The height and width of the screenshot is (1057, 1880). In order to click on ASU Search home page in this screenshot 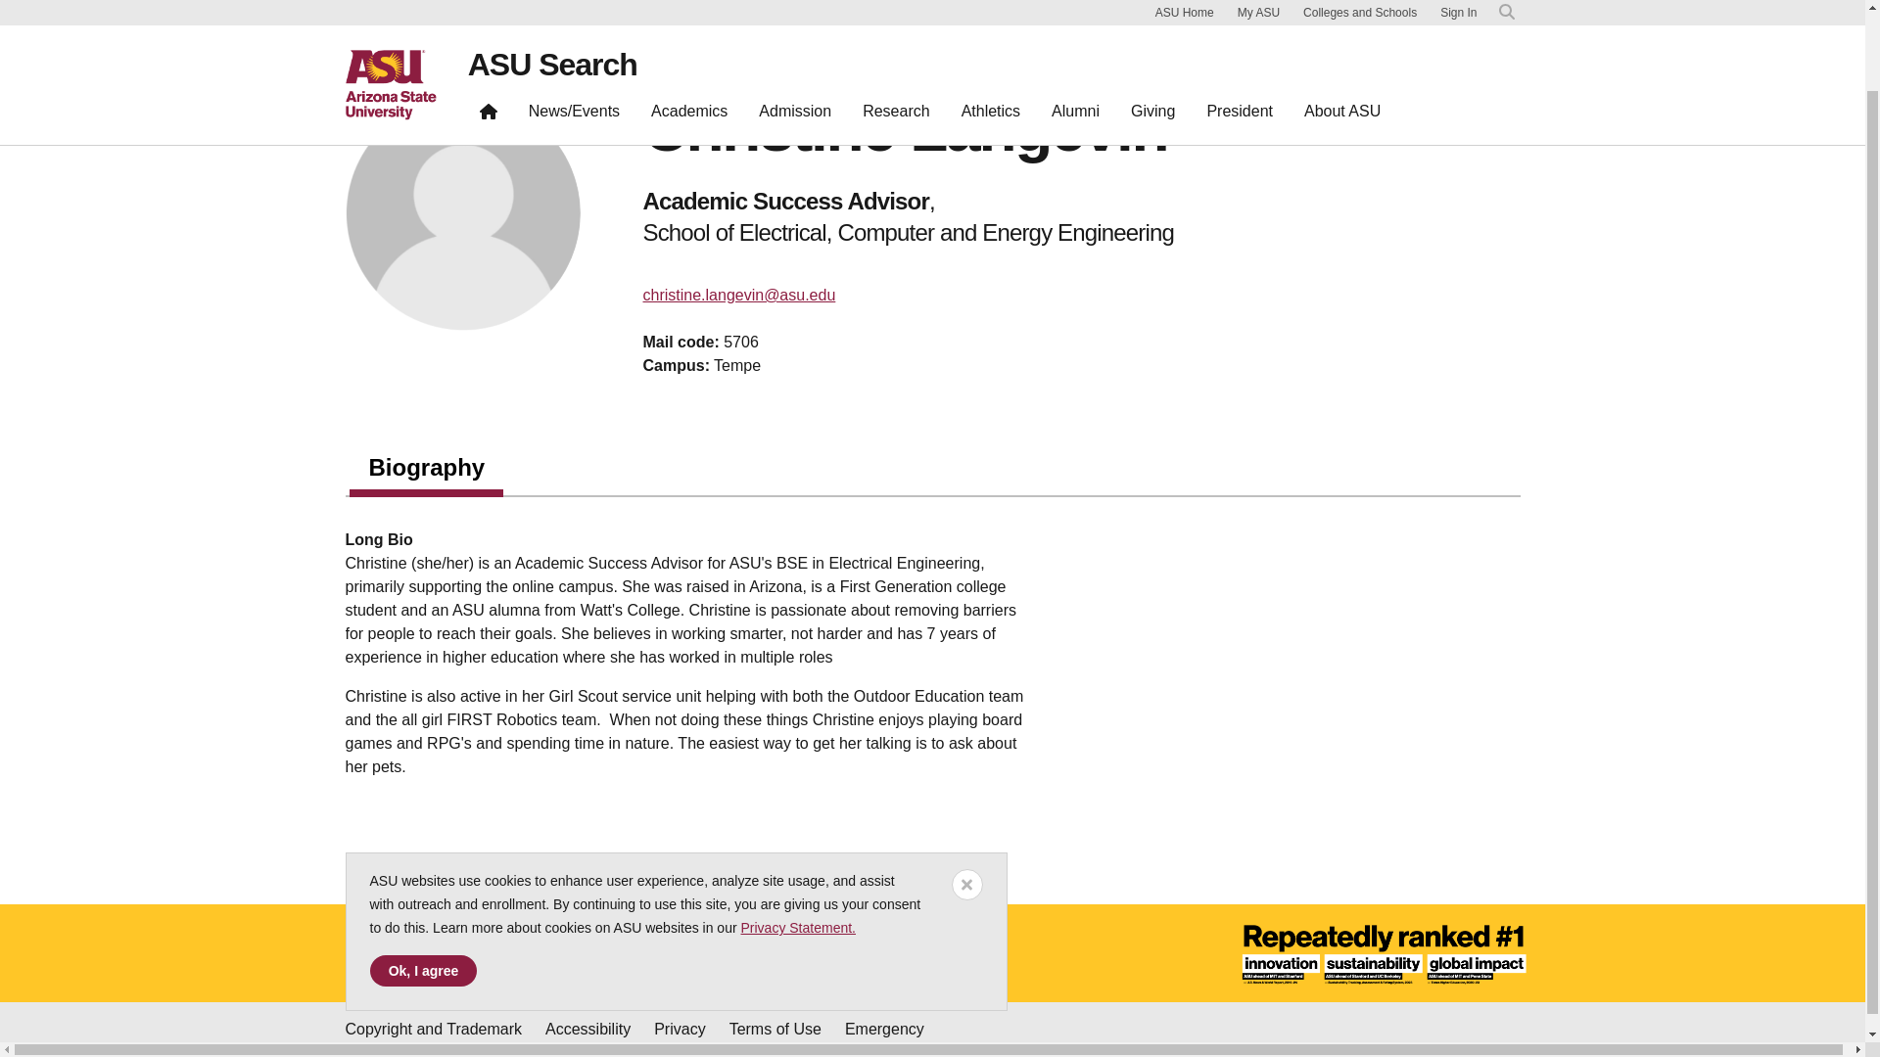, I will do `click(489, 27)`.